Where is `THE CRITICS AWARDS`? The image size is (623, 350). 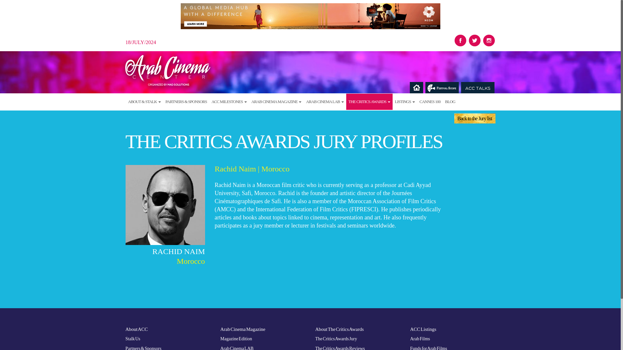 THE CRITICS AWARDS is located at coordinates (369, 102).